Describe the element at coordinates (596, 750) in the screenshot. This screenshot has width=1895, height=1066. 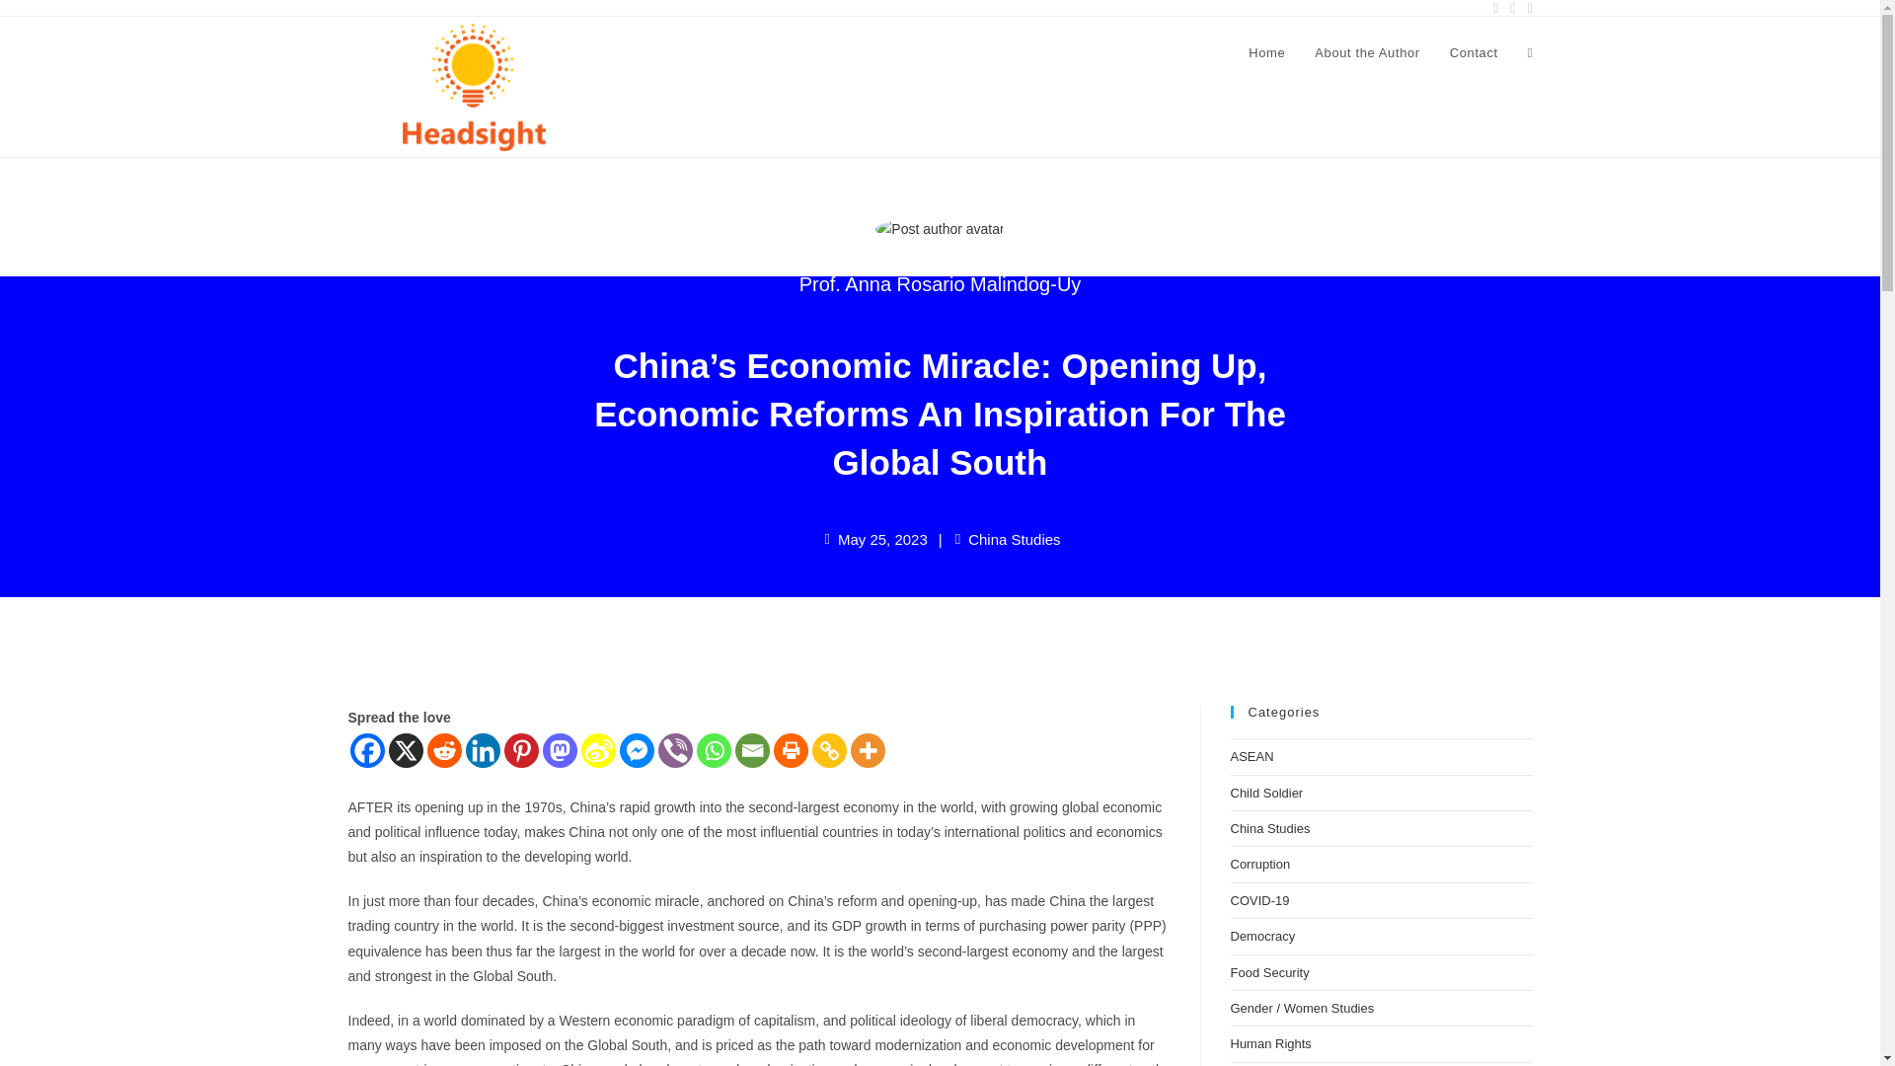
I see `Sina Weibo` at that location.